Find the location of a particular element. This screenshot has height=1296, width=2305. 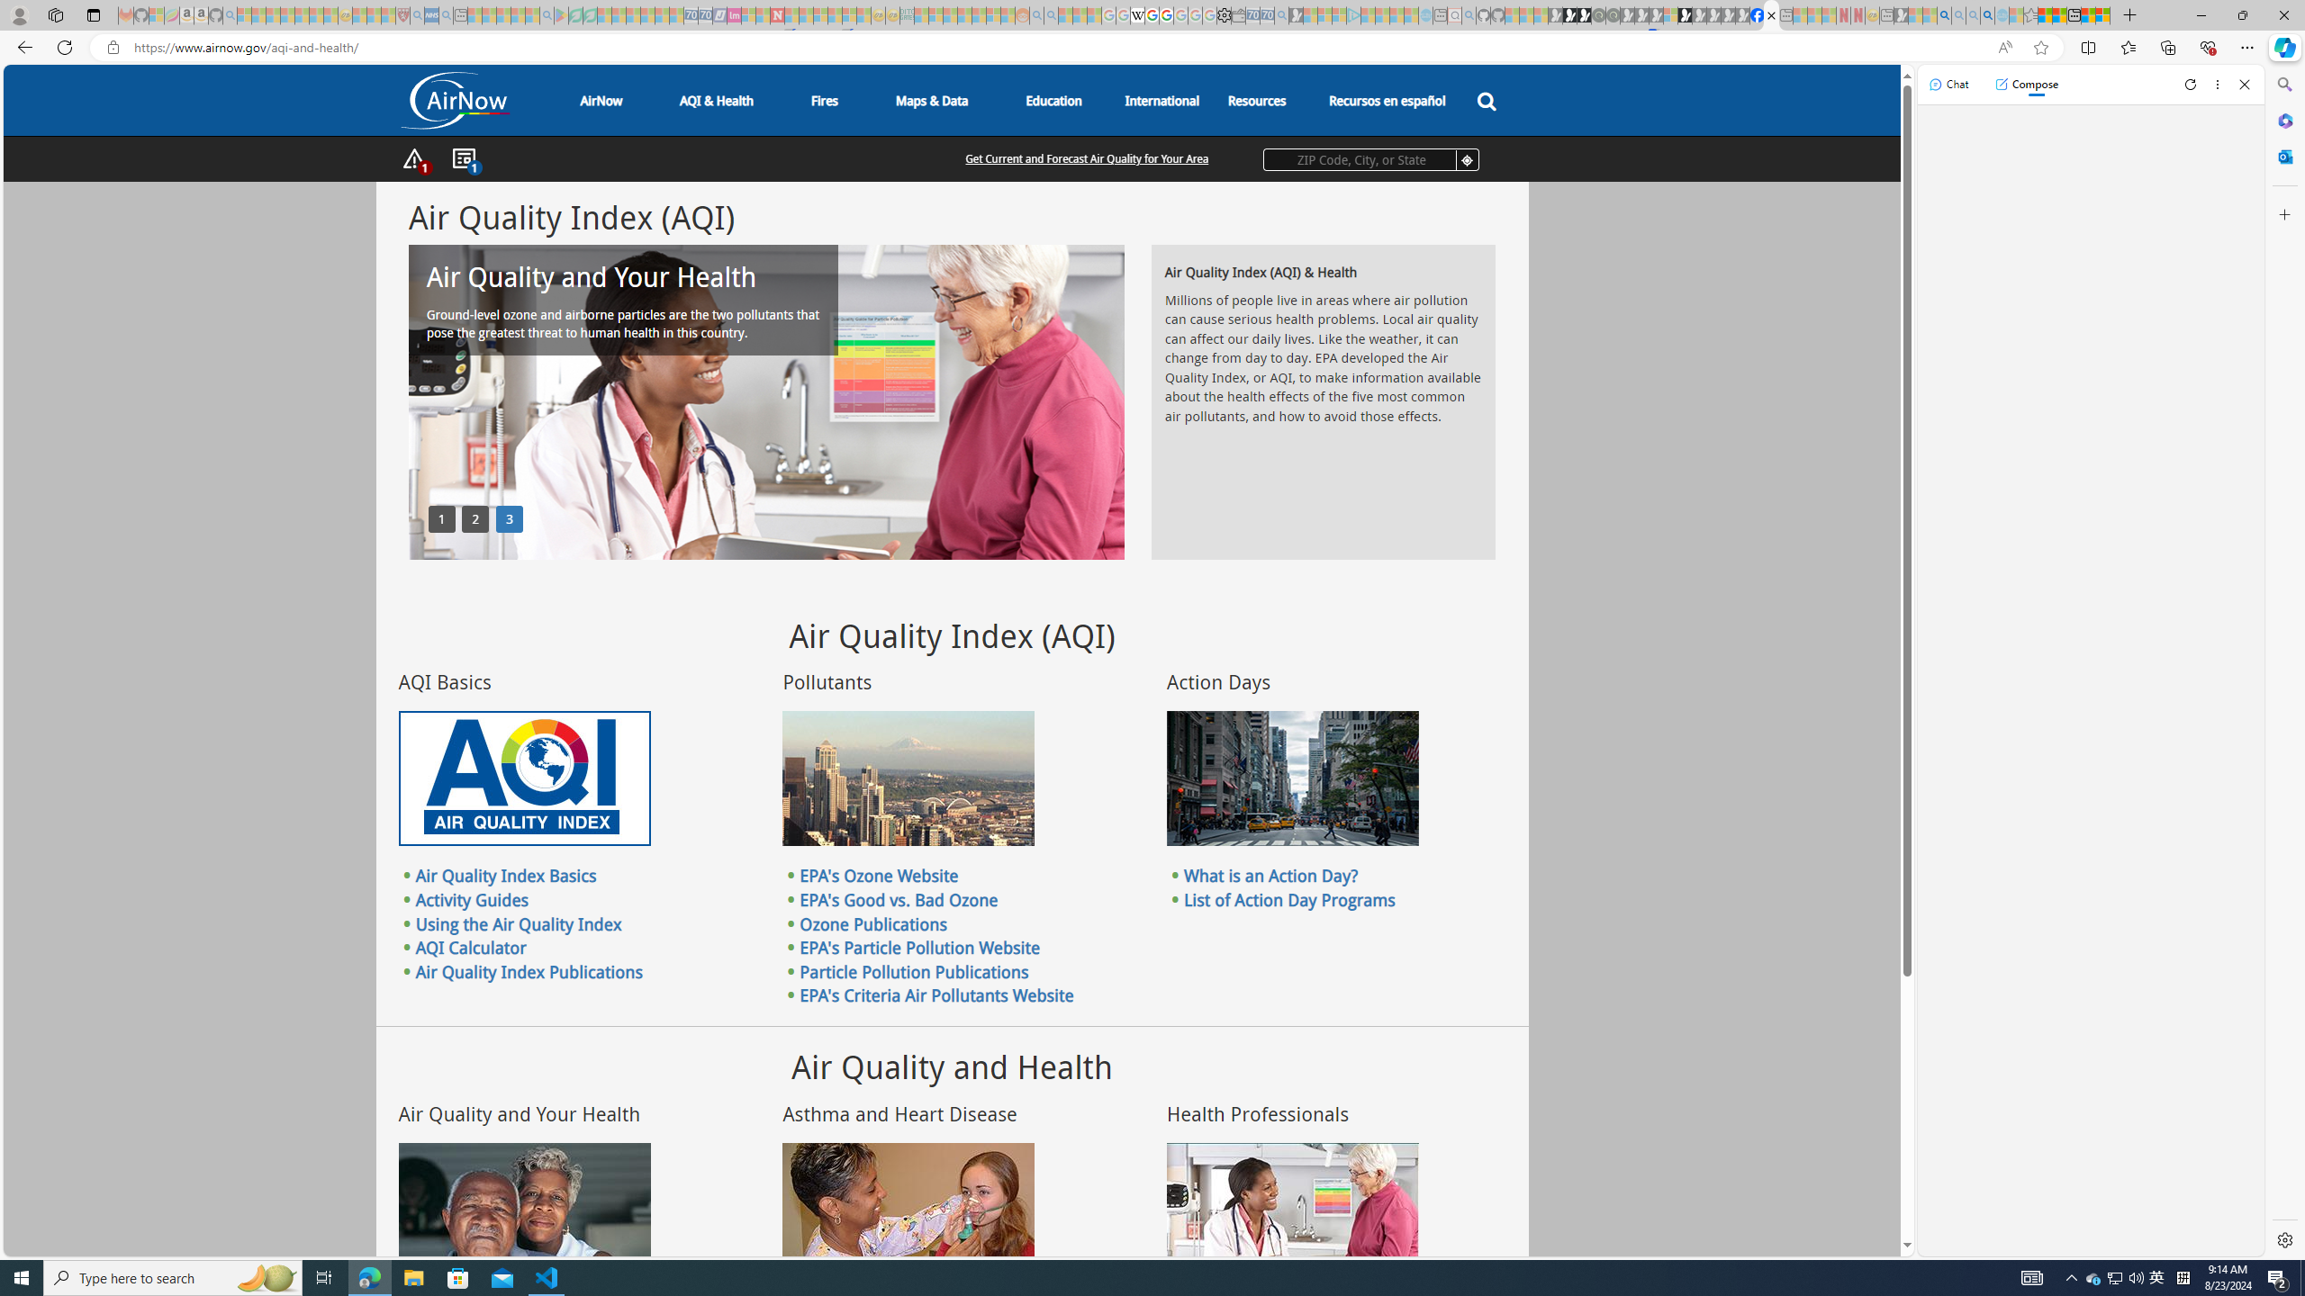

What is an Action Day? is located at coordinates (1270, 876).